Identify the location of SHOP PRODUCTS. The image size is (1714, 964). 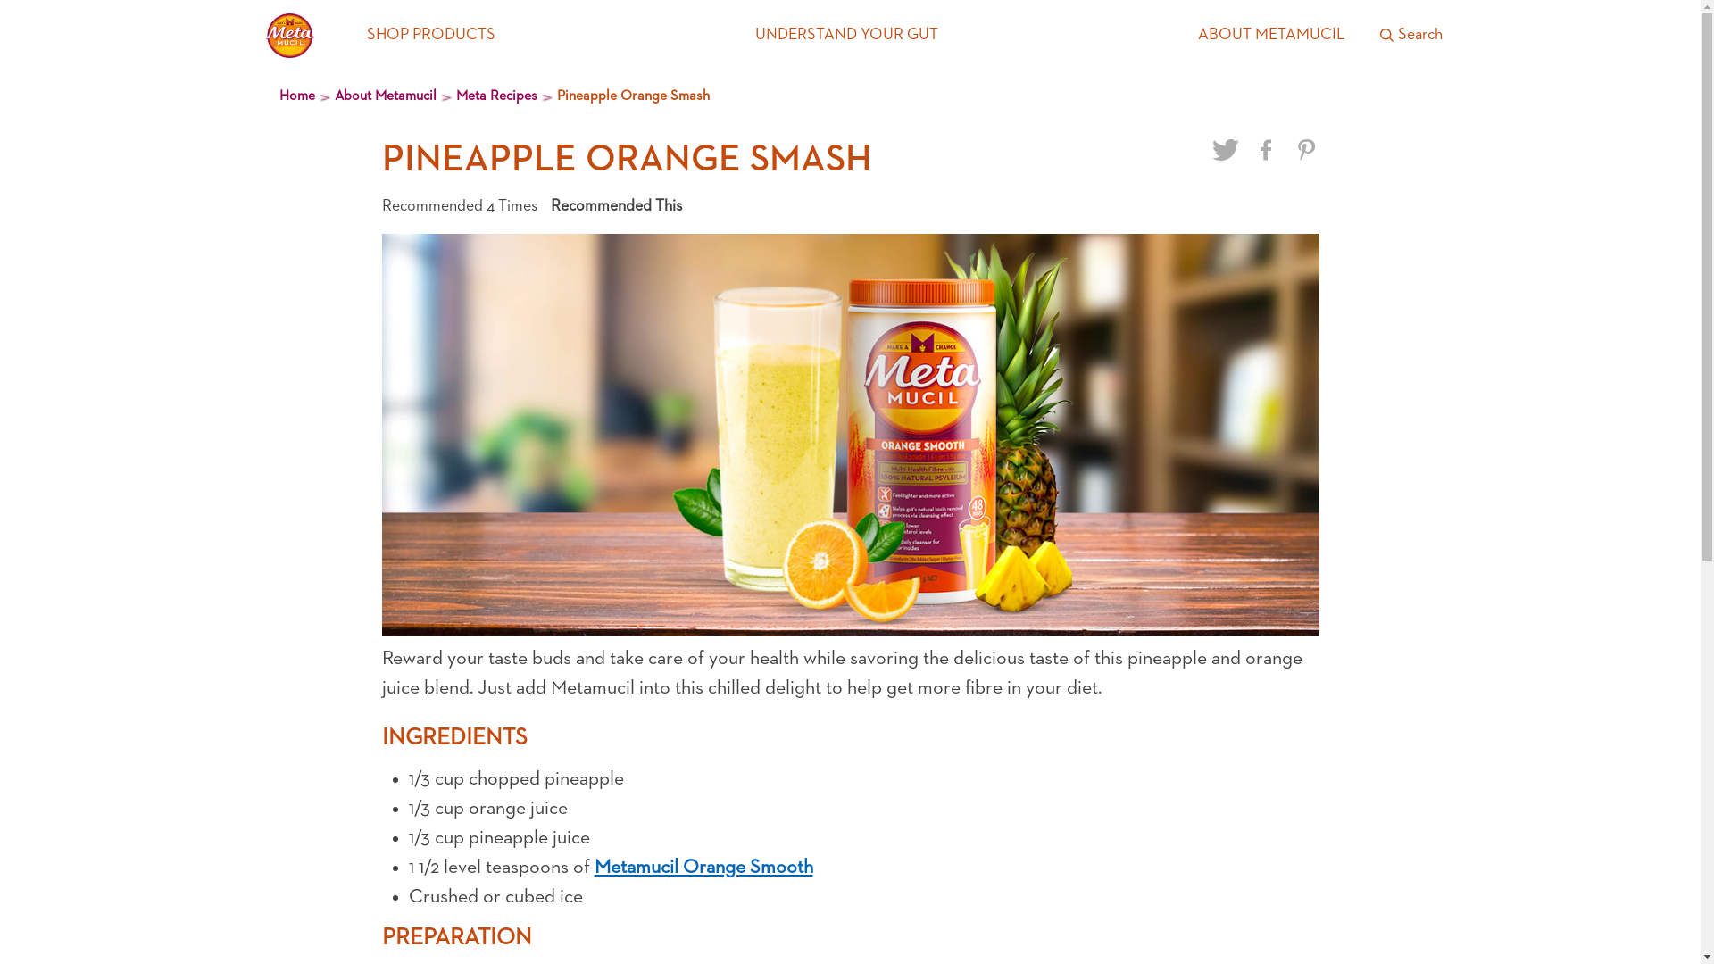
(430, 36).